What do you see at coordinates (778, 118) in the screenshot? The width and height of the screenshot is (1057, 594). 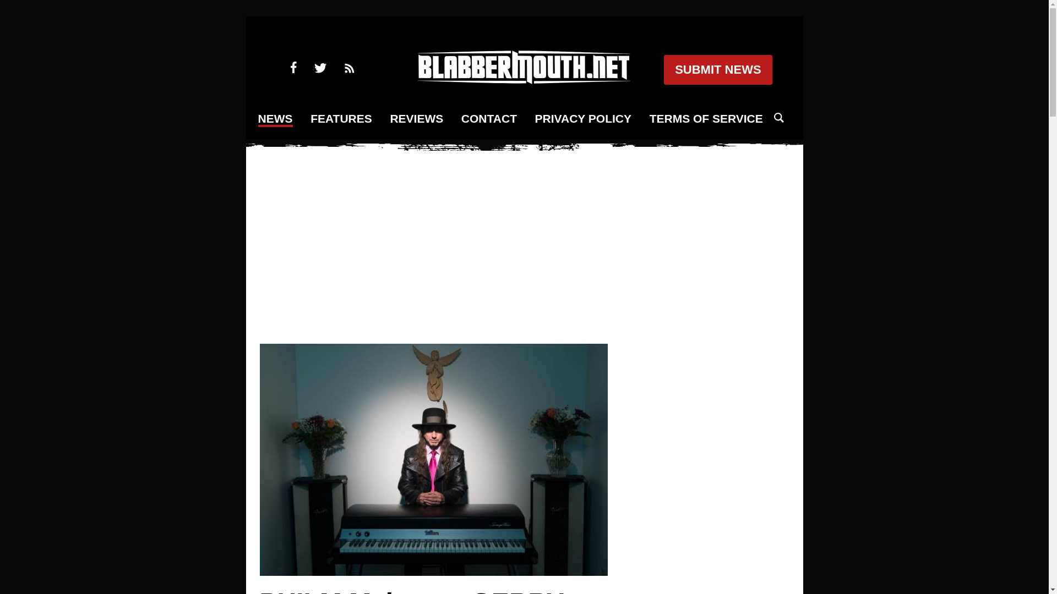 I see `search icon` at bounding box center [778, 118].